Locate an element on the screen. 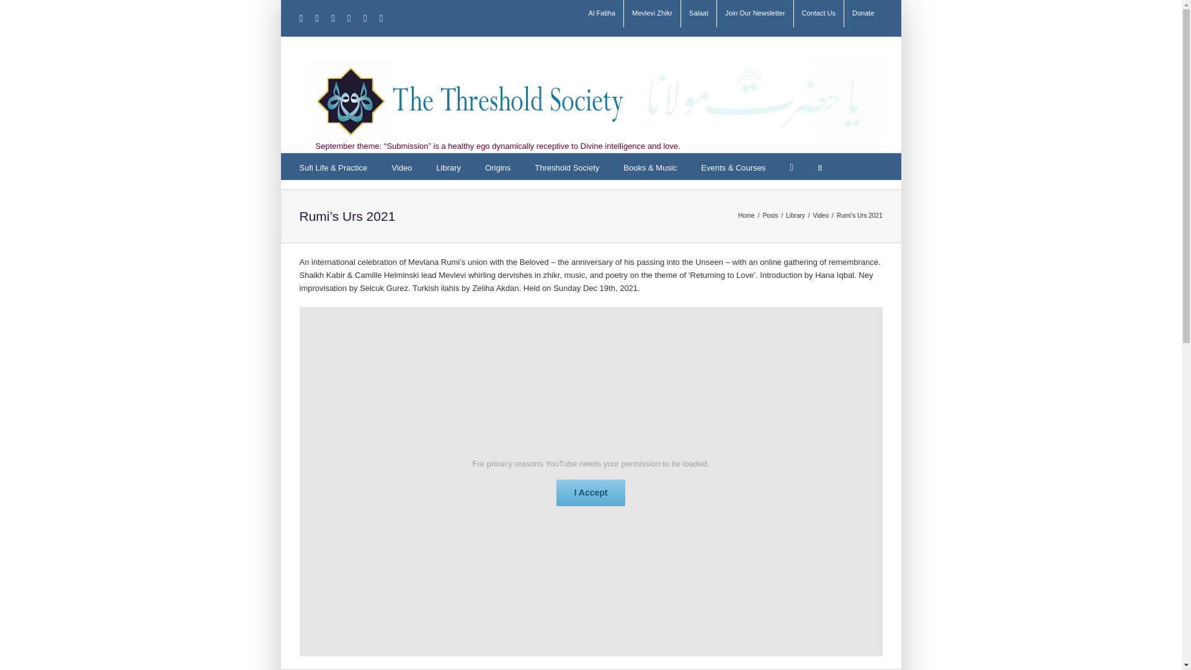 Image resolution: width=1191 pixels, height=670 pixels. Threshold Society is located at coordinates (567, 166).